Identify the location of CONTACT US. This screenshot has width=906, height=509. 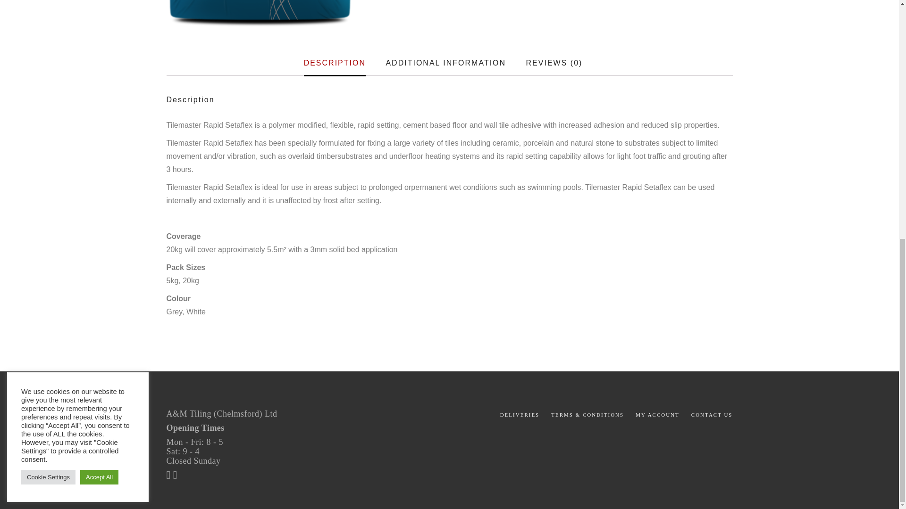
(712, 414).